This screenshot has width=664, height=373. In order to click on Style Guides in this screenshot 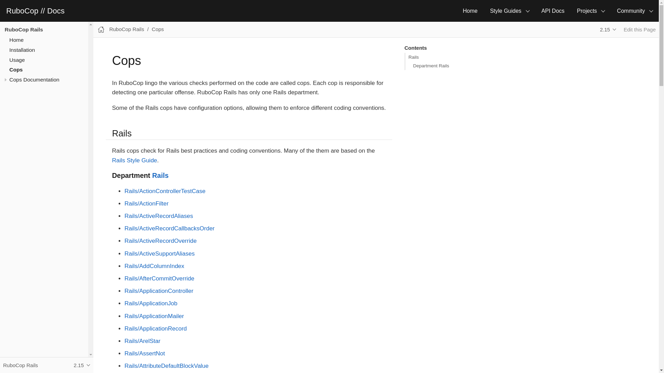, I will do `click(509, 11)`.